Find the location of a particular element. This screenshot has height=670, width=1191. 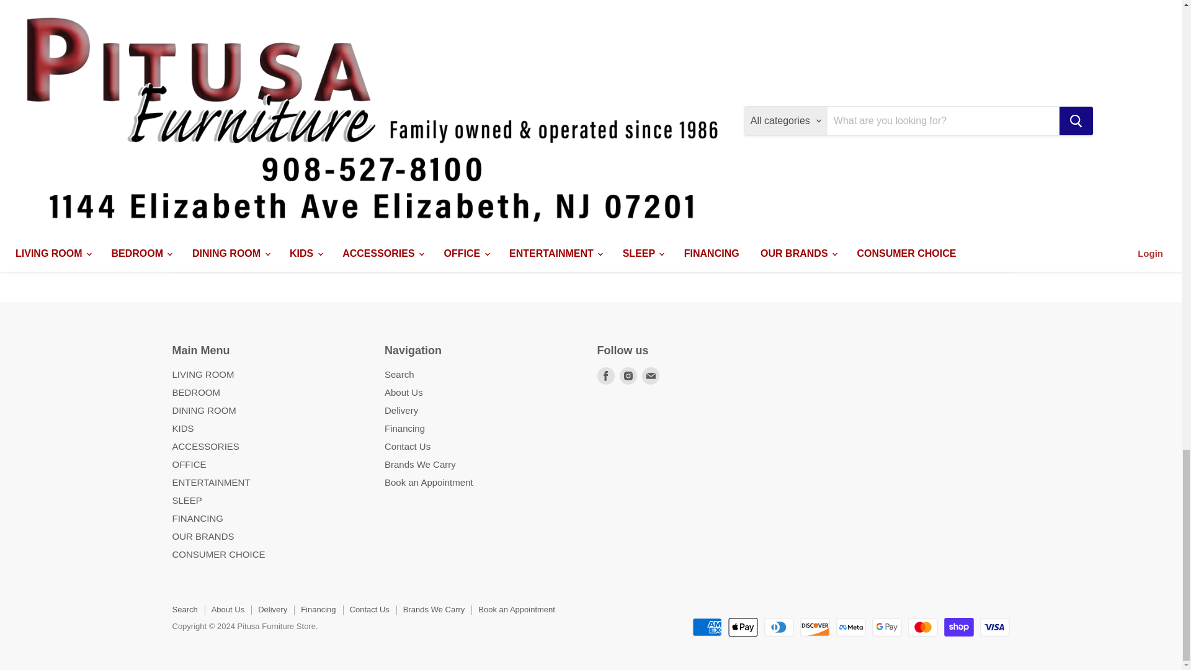

E-mail is located at coordinates (650, 375).